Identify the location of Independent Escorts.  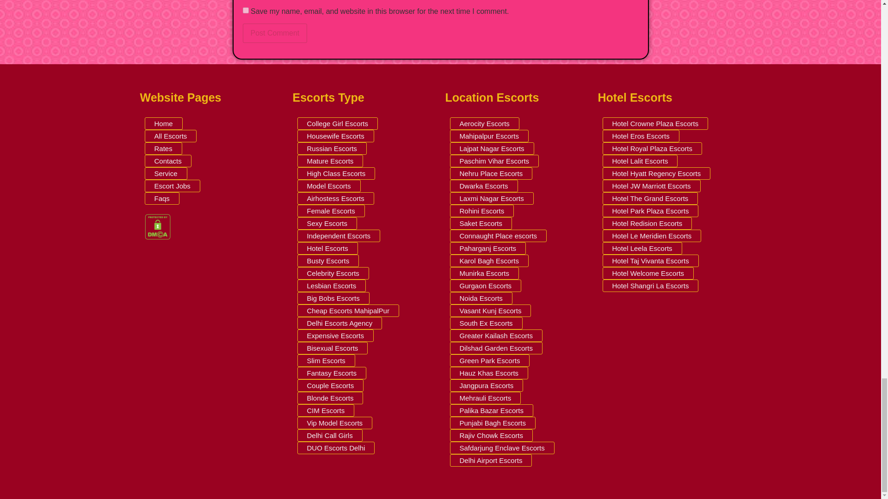
(338, 236).